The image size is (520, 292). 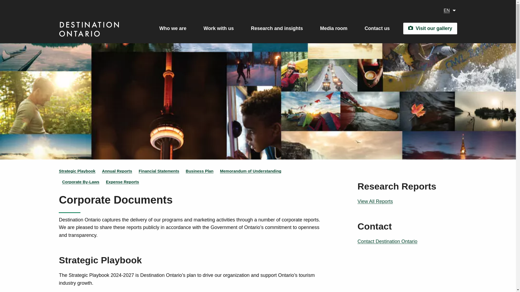 I want to click on Contact us, so click(x=377, y=28).